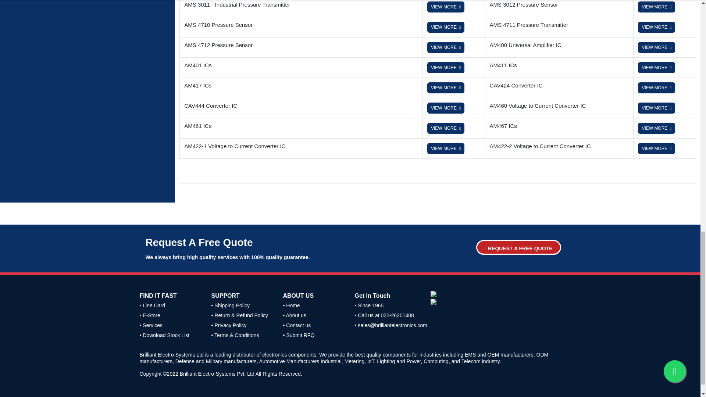 The image size is (706, 397). Describe the element at coordinates (235, 335) in the screenshot. I see `Tradeshow` at that location.